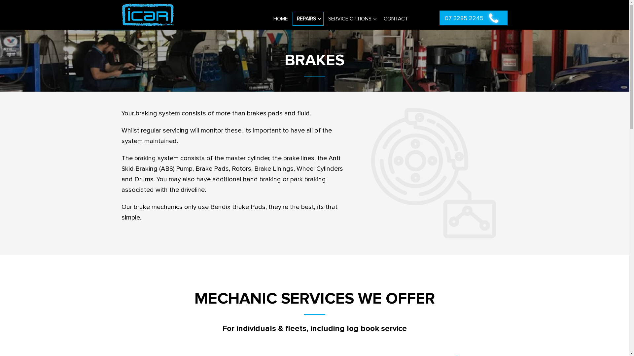 The width and height of the screenshot is (634, 356). Describe the element at coordinates (308, 18) in the screenshot. I see `REPAIRS` at that location.